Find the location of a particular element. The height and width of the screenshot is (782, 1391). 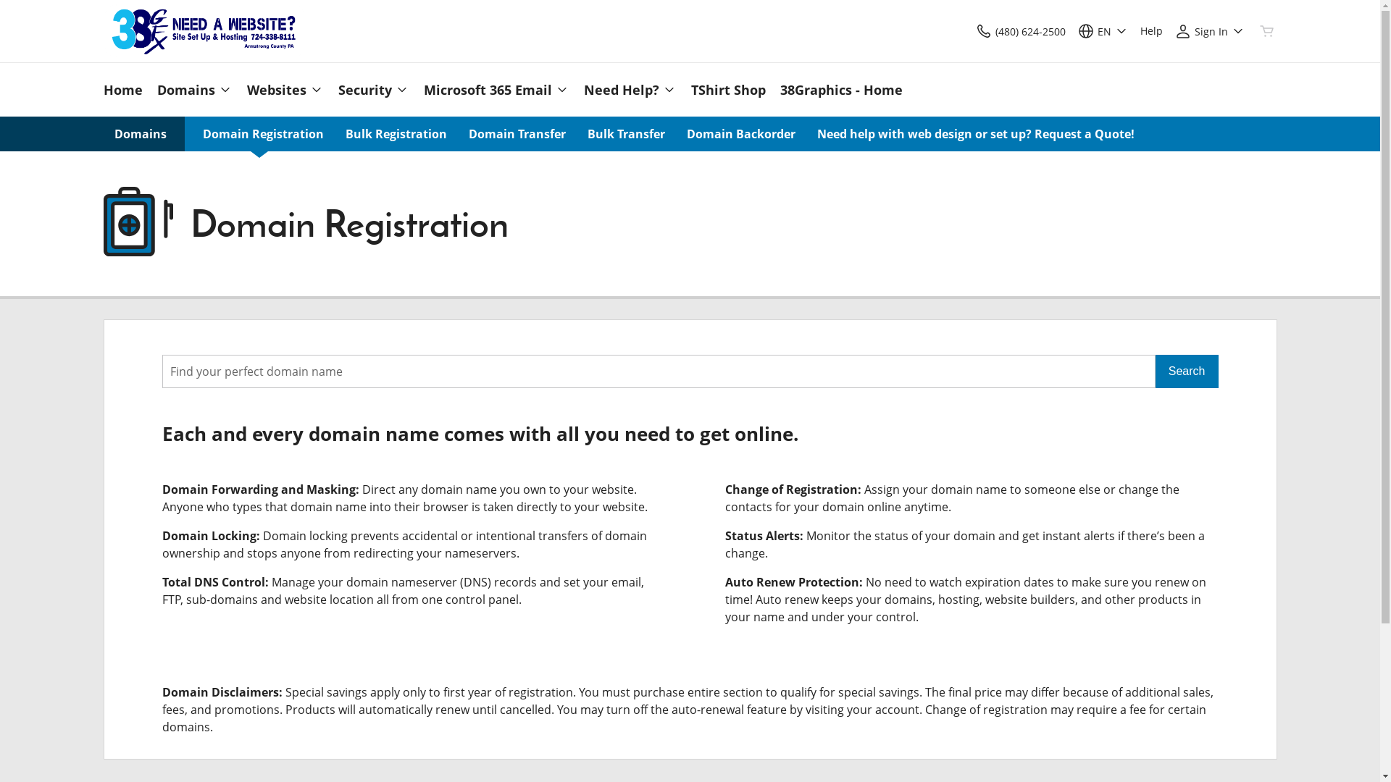

Help is located at coordinates (1152, 30).